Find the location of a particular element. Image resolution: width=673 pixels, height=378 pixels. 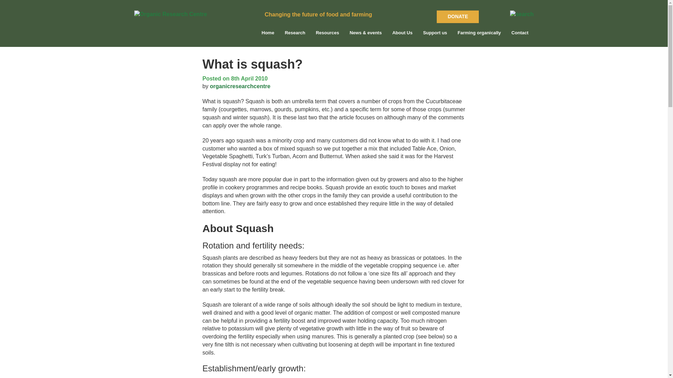

Posts by organicresearchcentre is located at coordinates (240, 86).